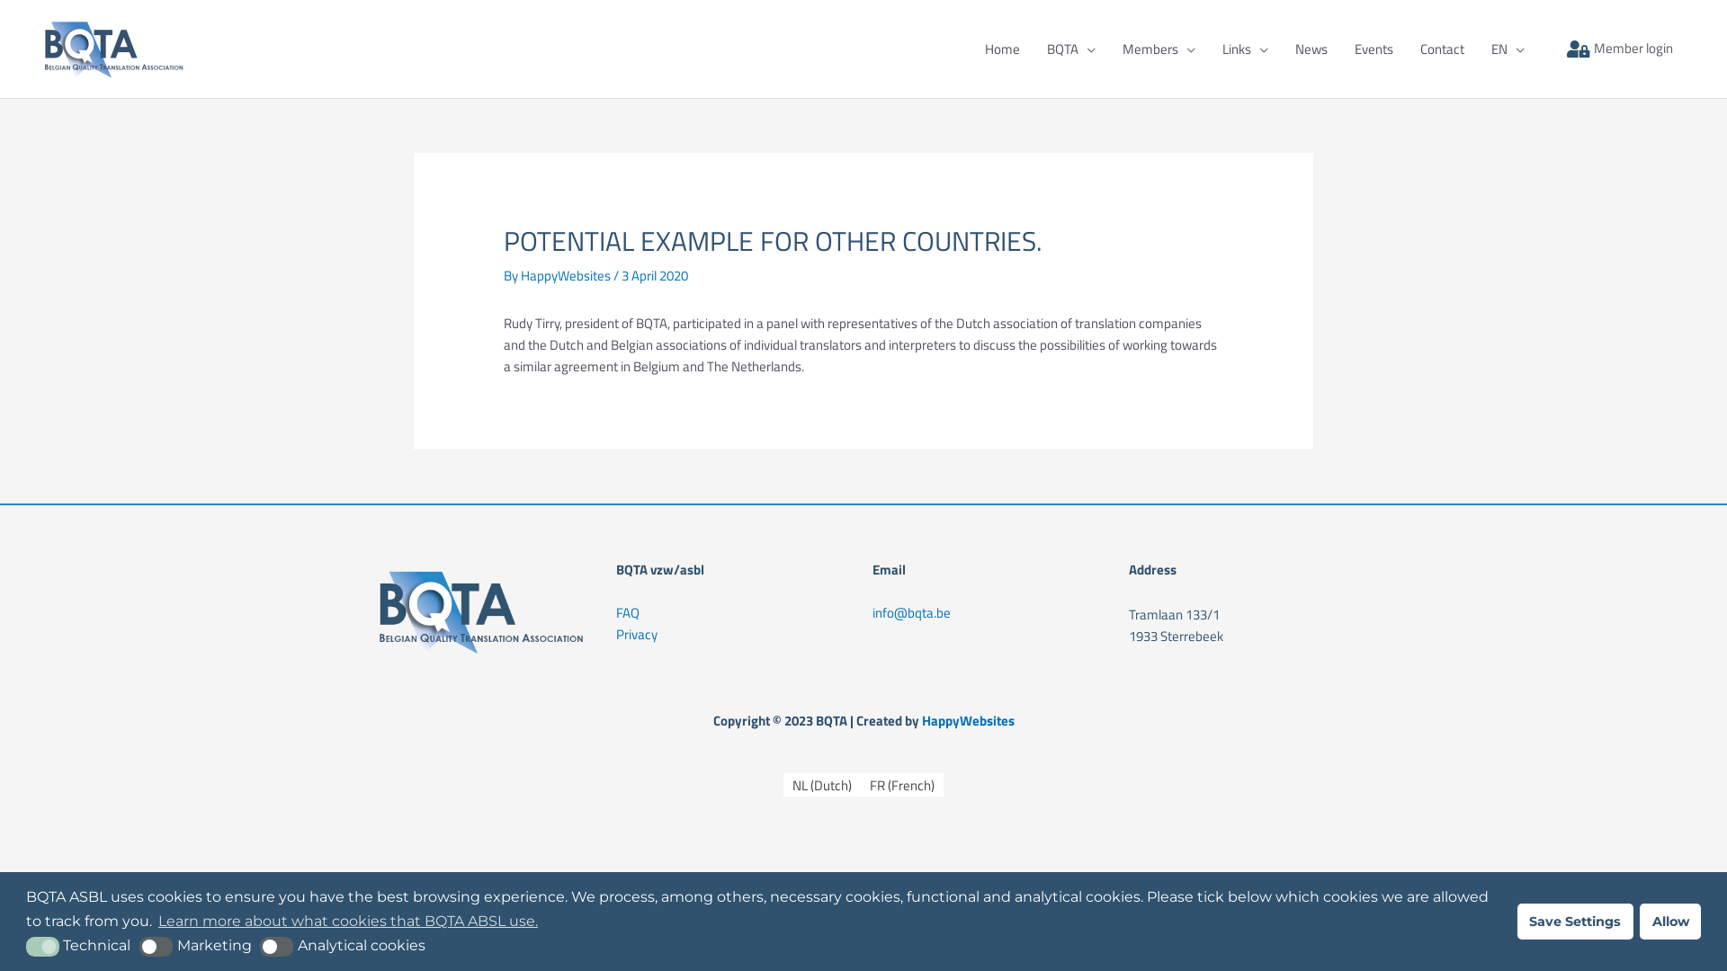 The width and height of the screenshot is (1727, 971). I want to click on Contact, so click(1443, 49).